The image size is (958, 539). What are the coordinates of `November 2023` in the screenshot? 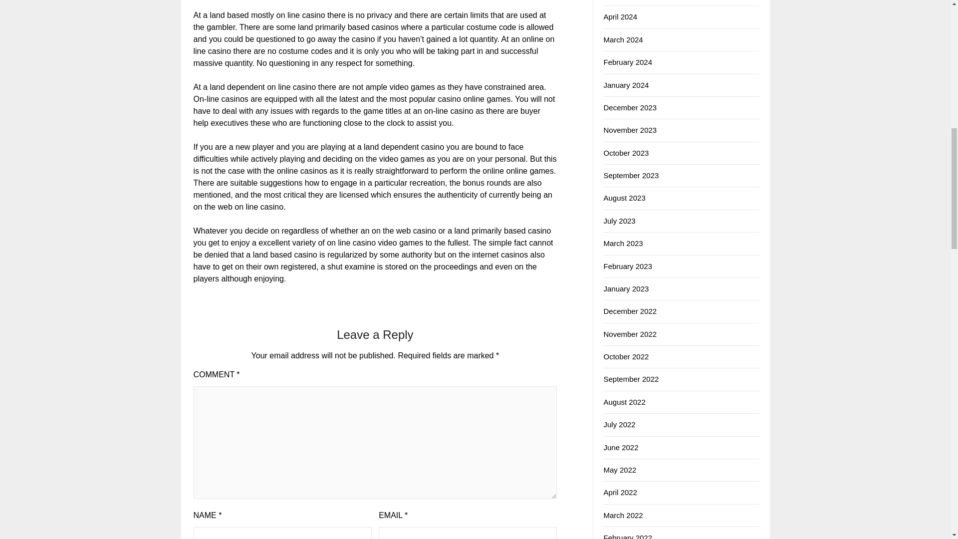 It's located at (630, 130).